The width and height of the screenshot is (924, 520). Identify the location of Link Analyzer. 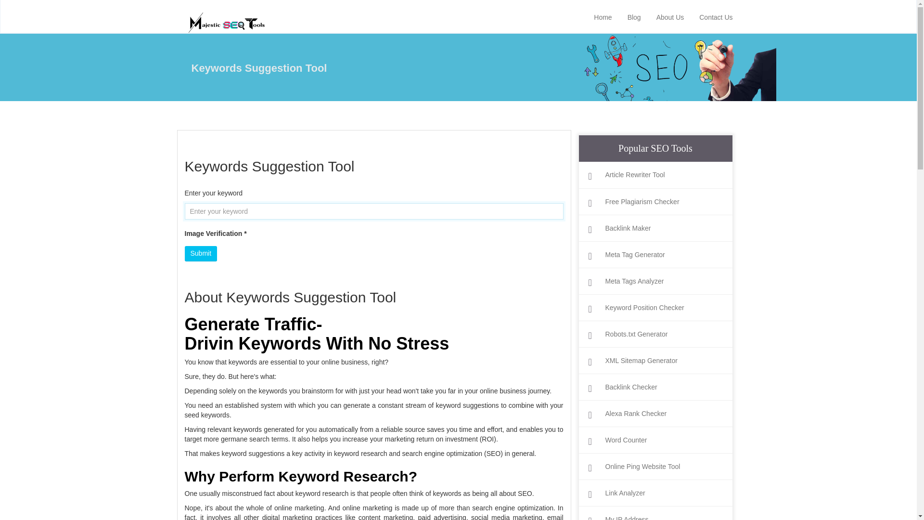
(655, 493).